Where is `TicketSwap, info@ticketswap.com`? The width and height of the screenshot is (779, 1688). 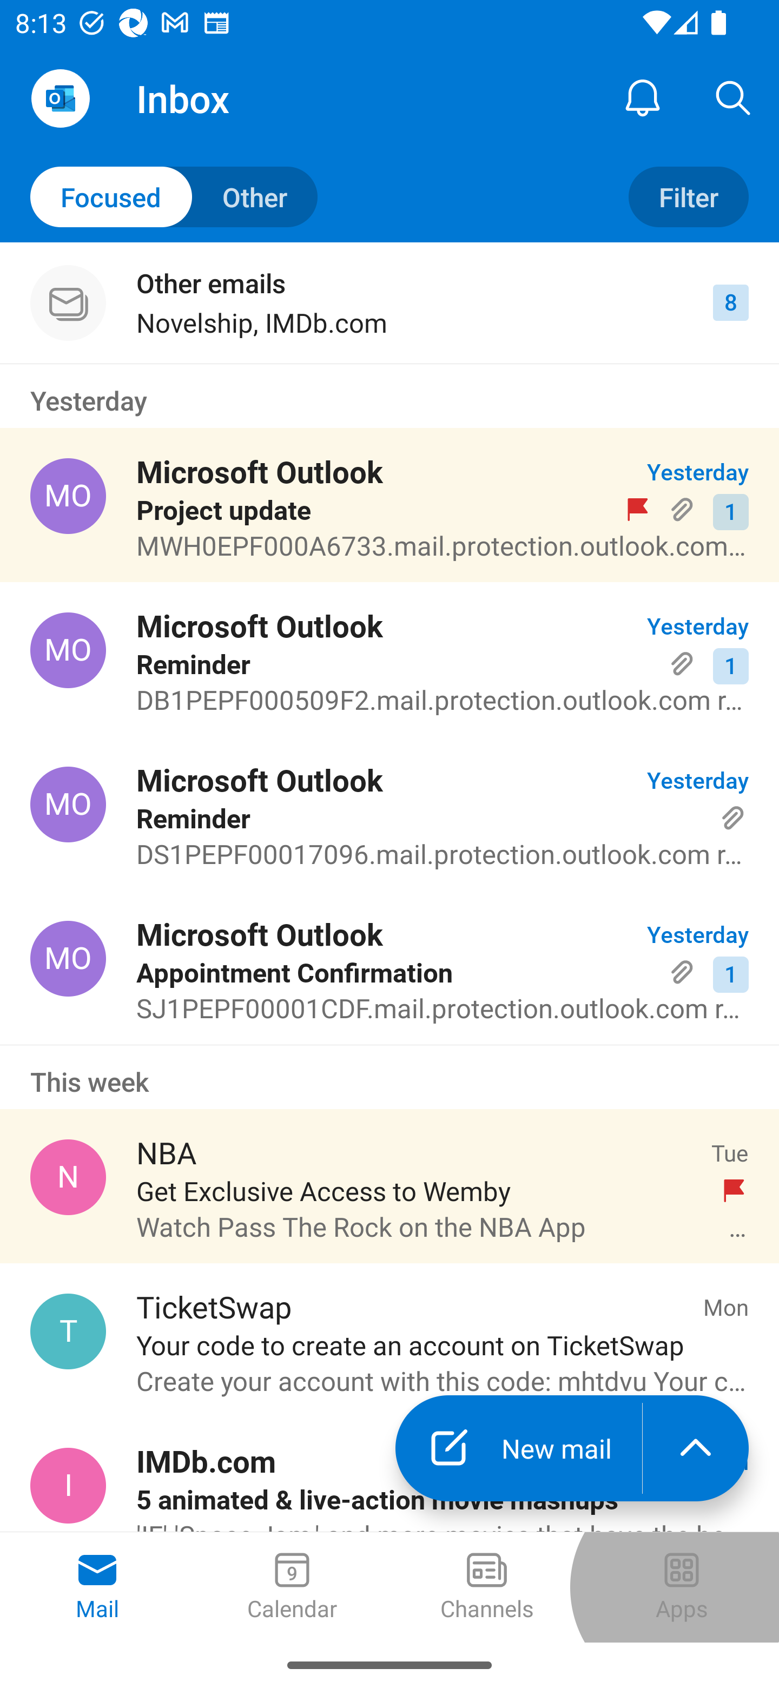
TicketSwap, info@ticketswap.com is located at coordinates (68, 1331).